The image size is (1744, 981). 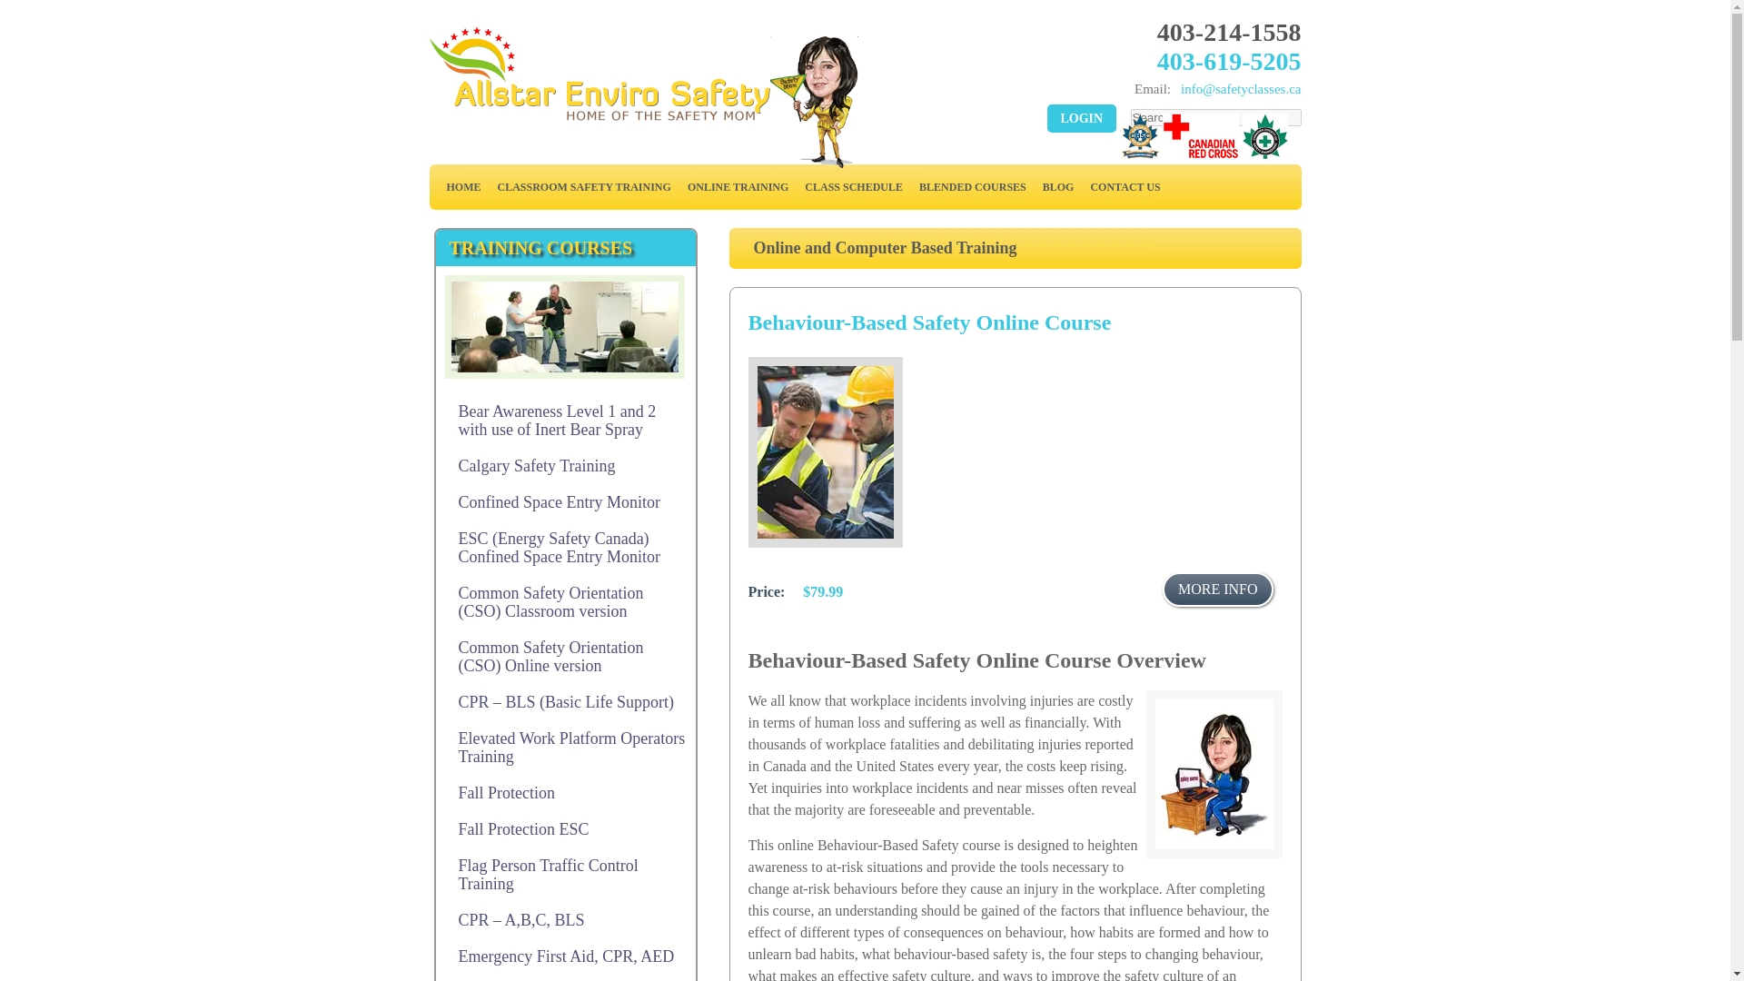 What do you see at coordinates (566, 420) in the screenshot?
I see `Bear Awareness Level 1 and 2 with use of Inert Bear Spray` at bounding box center [566, 420].